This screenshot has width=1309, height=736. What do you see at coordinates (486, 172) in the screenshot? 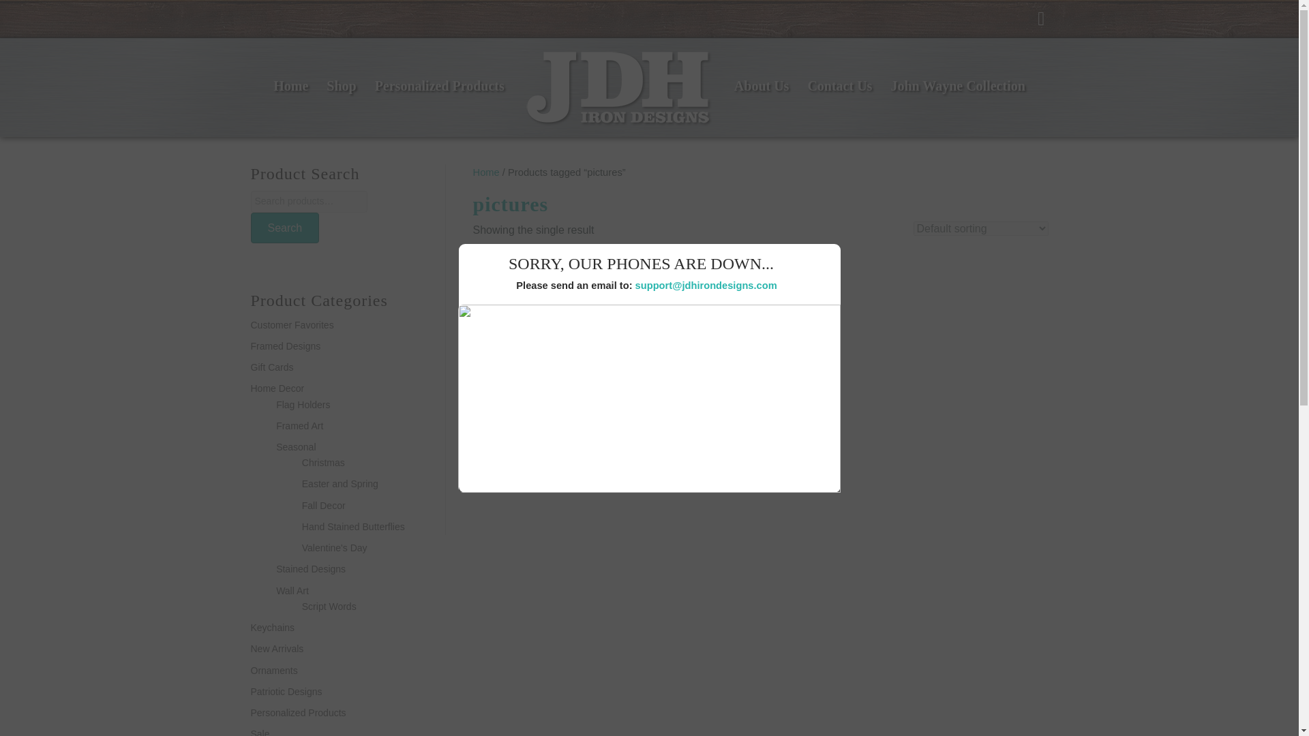
I see `Home` at bounding box center [486, 172].